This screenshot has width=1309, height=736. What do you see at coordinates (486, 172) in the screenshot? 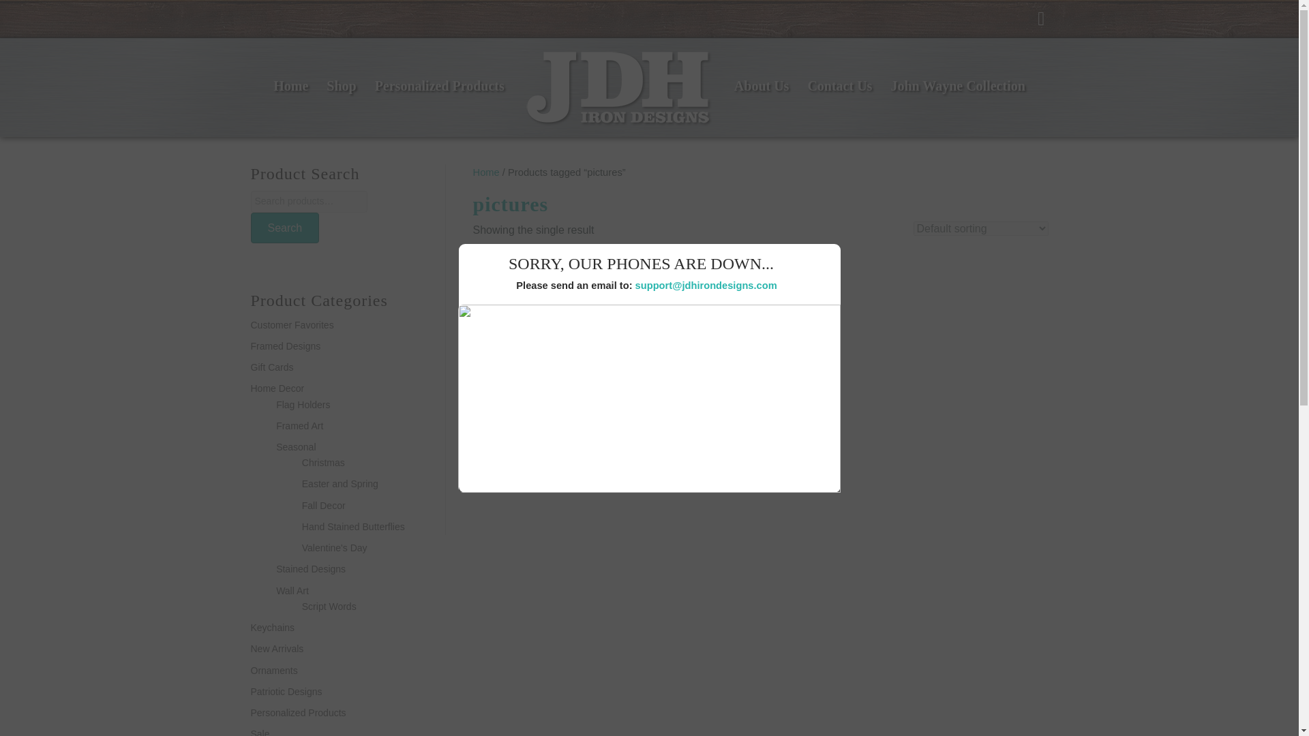
I see `Home` at bounding box center [486, 172].